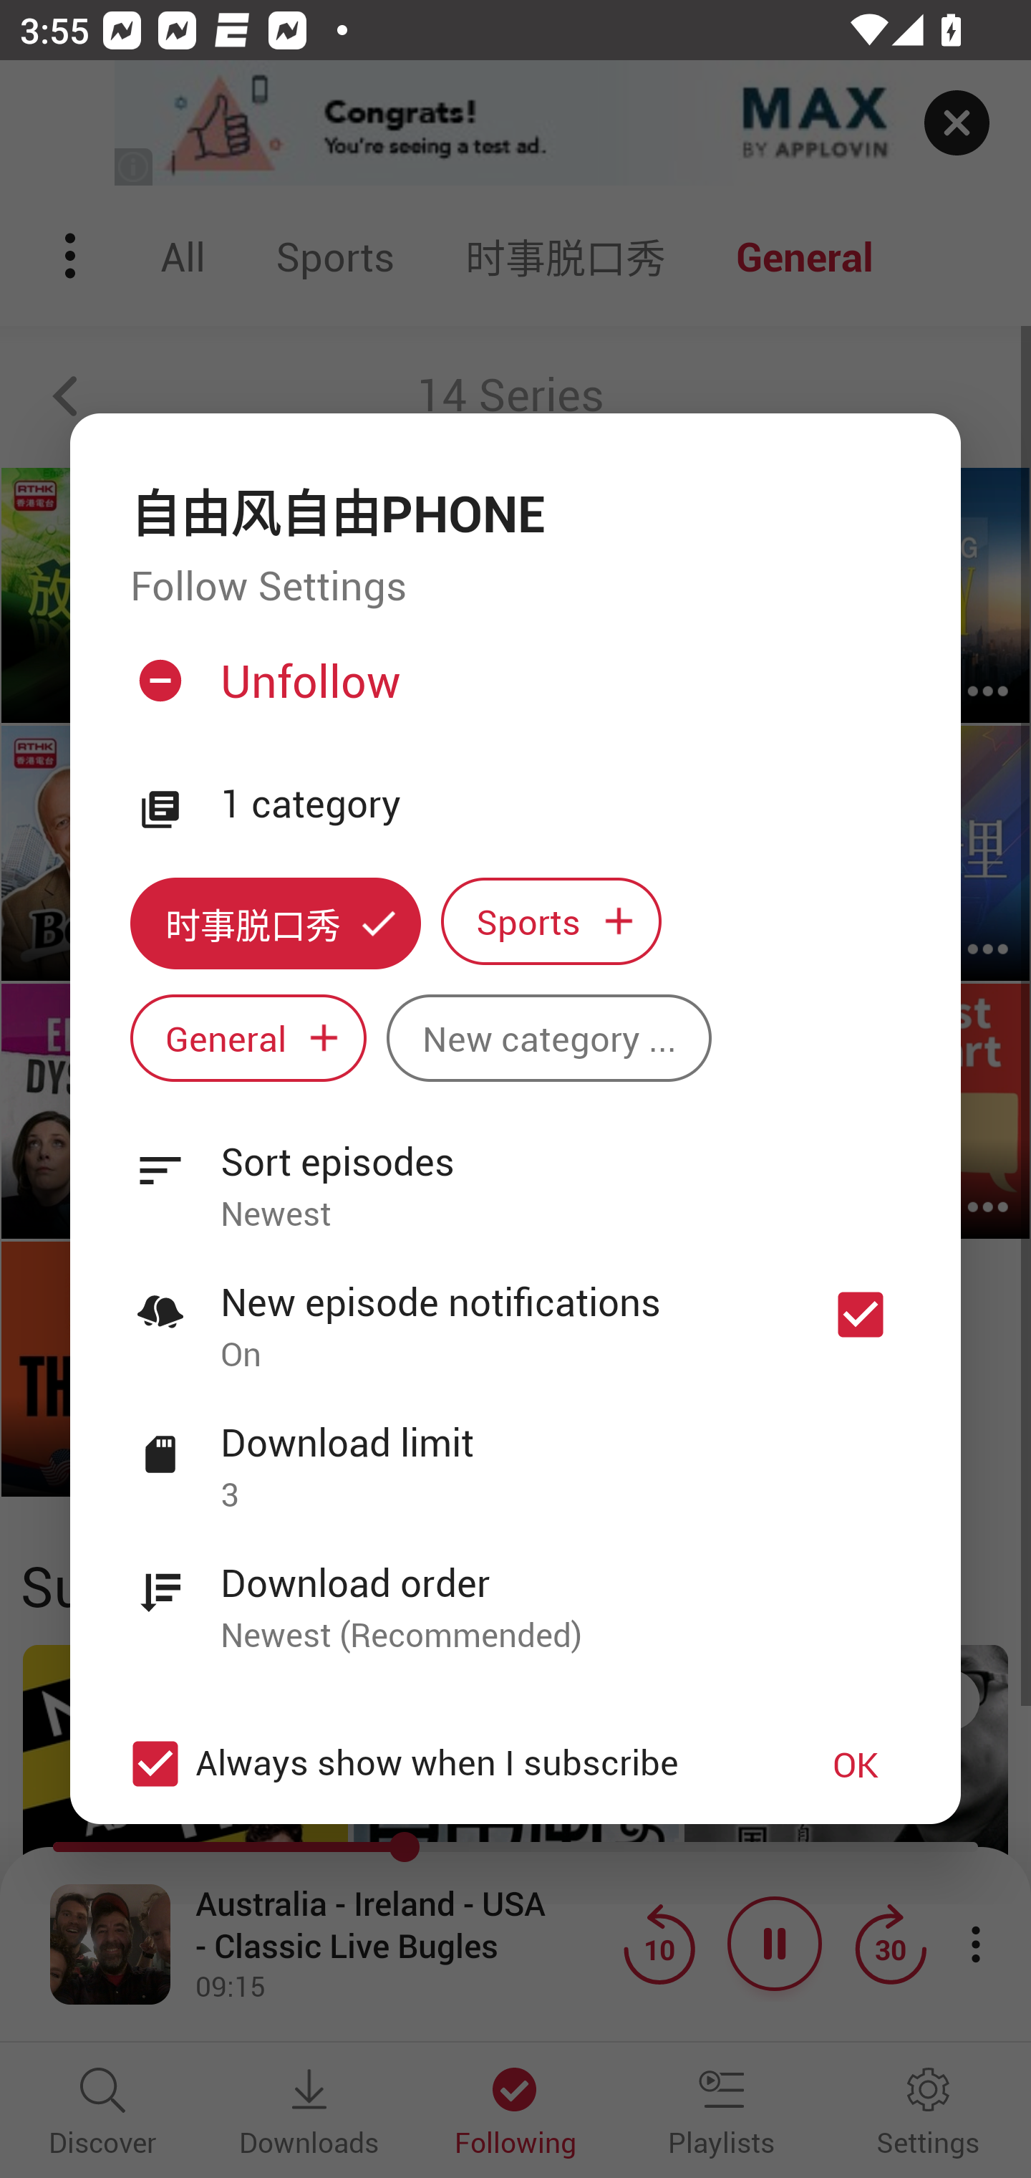  What do you see at coordinates (561, 805) in the screenshot?
I see `1 category` at bounding box center [561, 805].